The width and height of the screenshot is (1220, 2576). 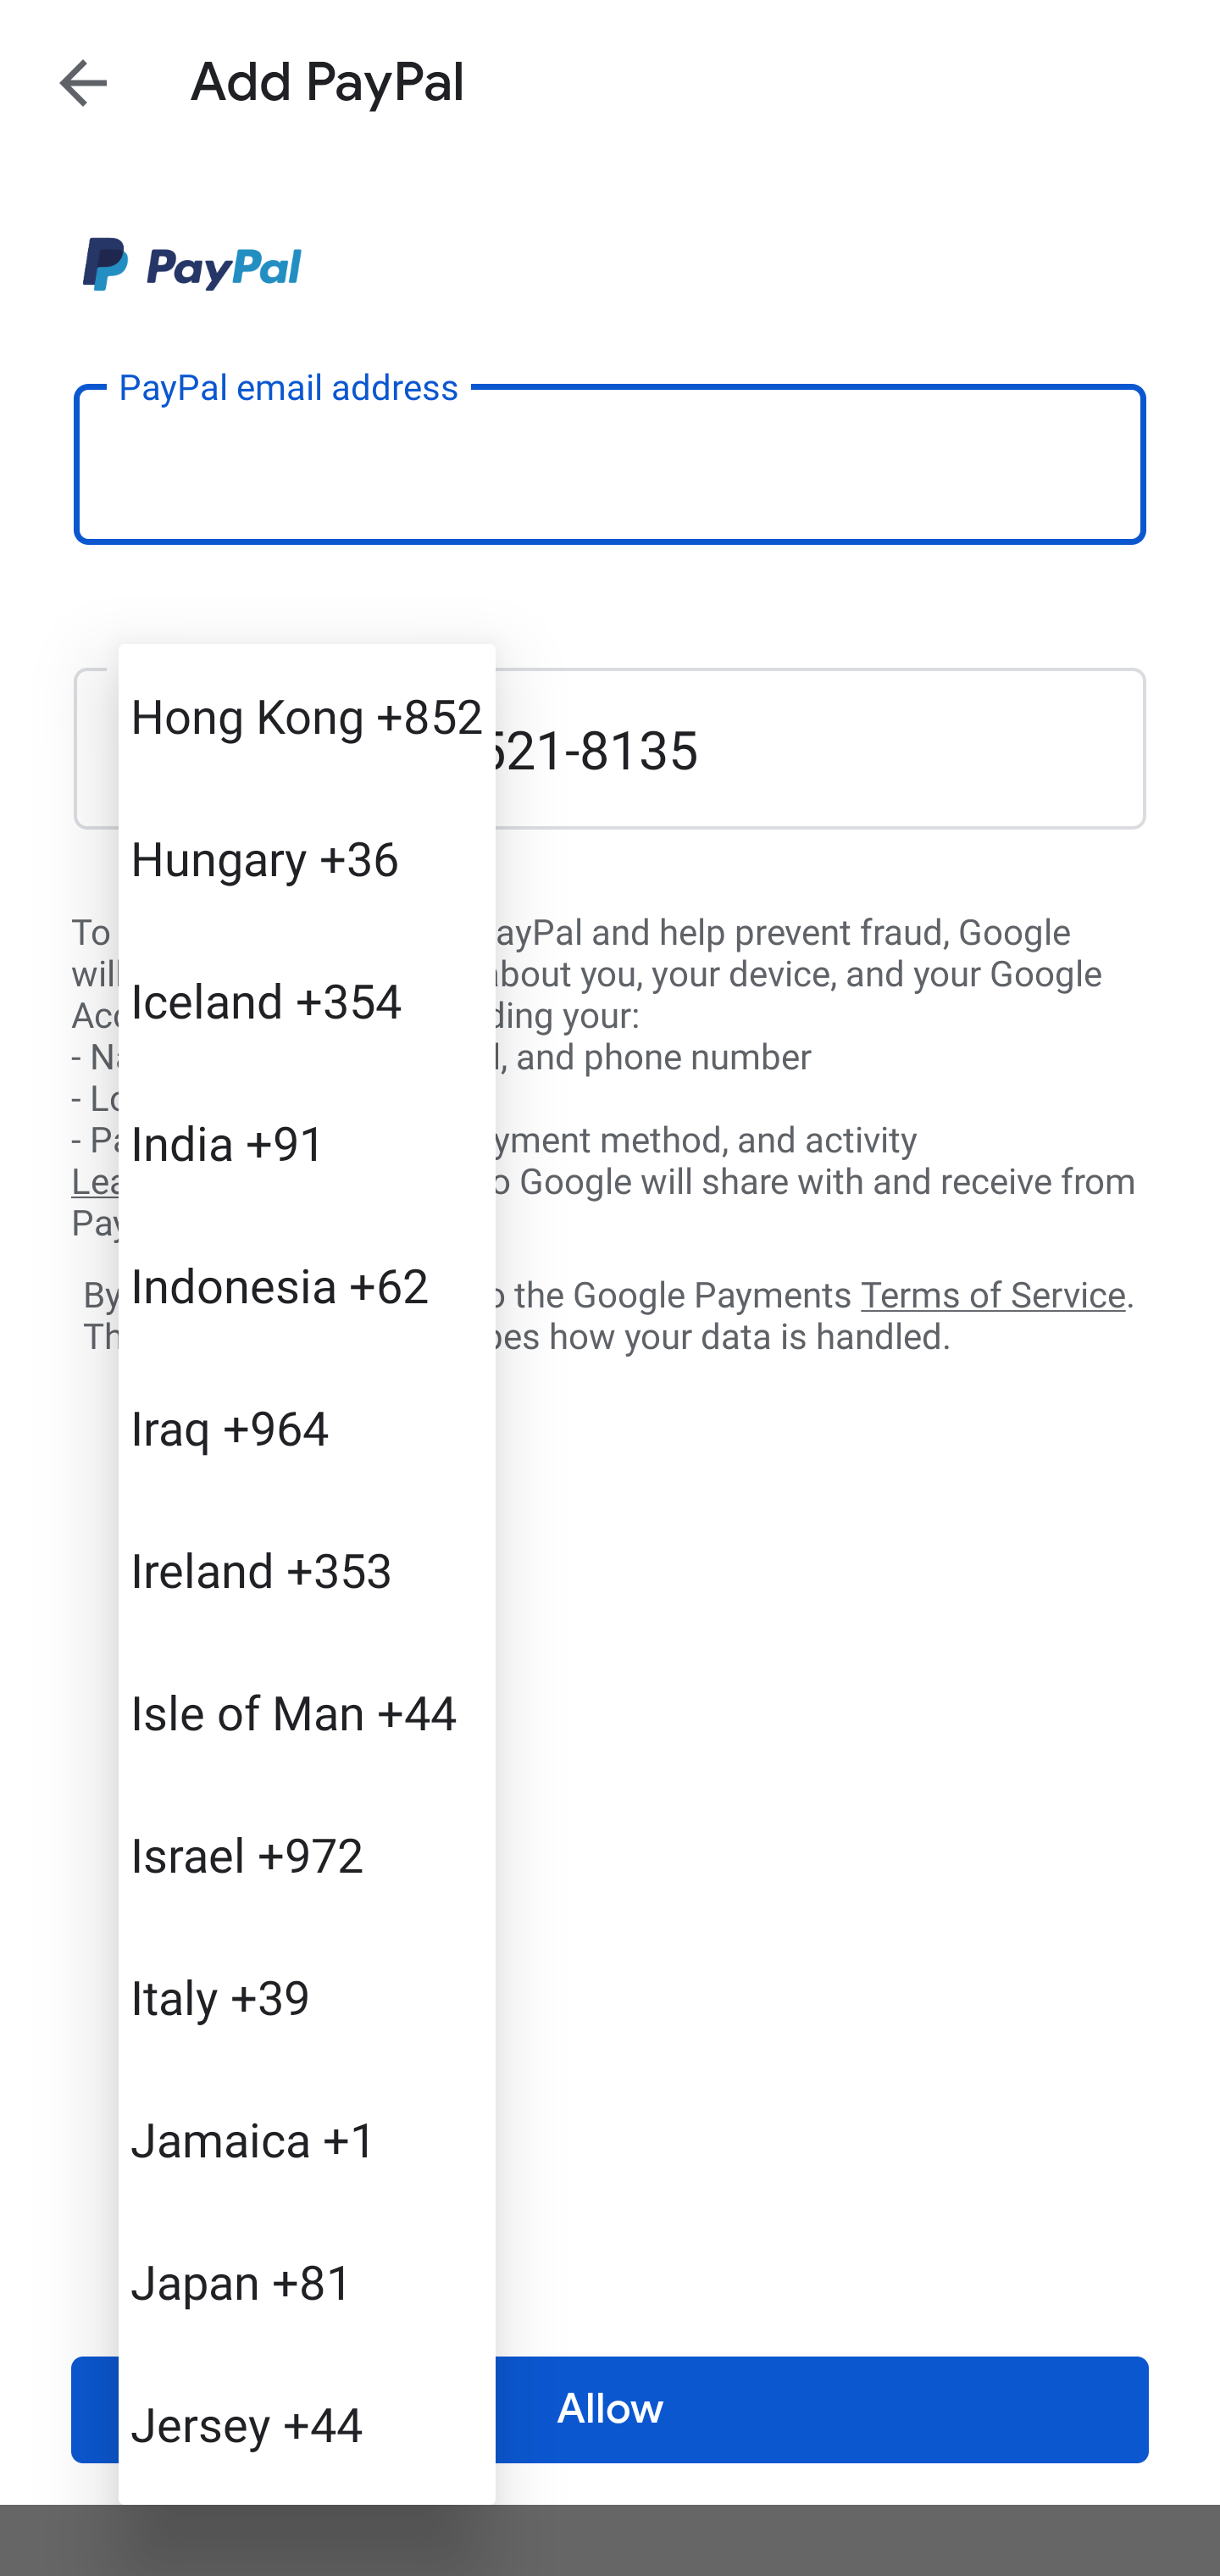 What do you see at coordinates (307, 1996) in the screenshot?
I see `Italy +39` at bounding box center [307, 1996].